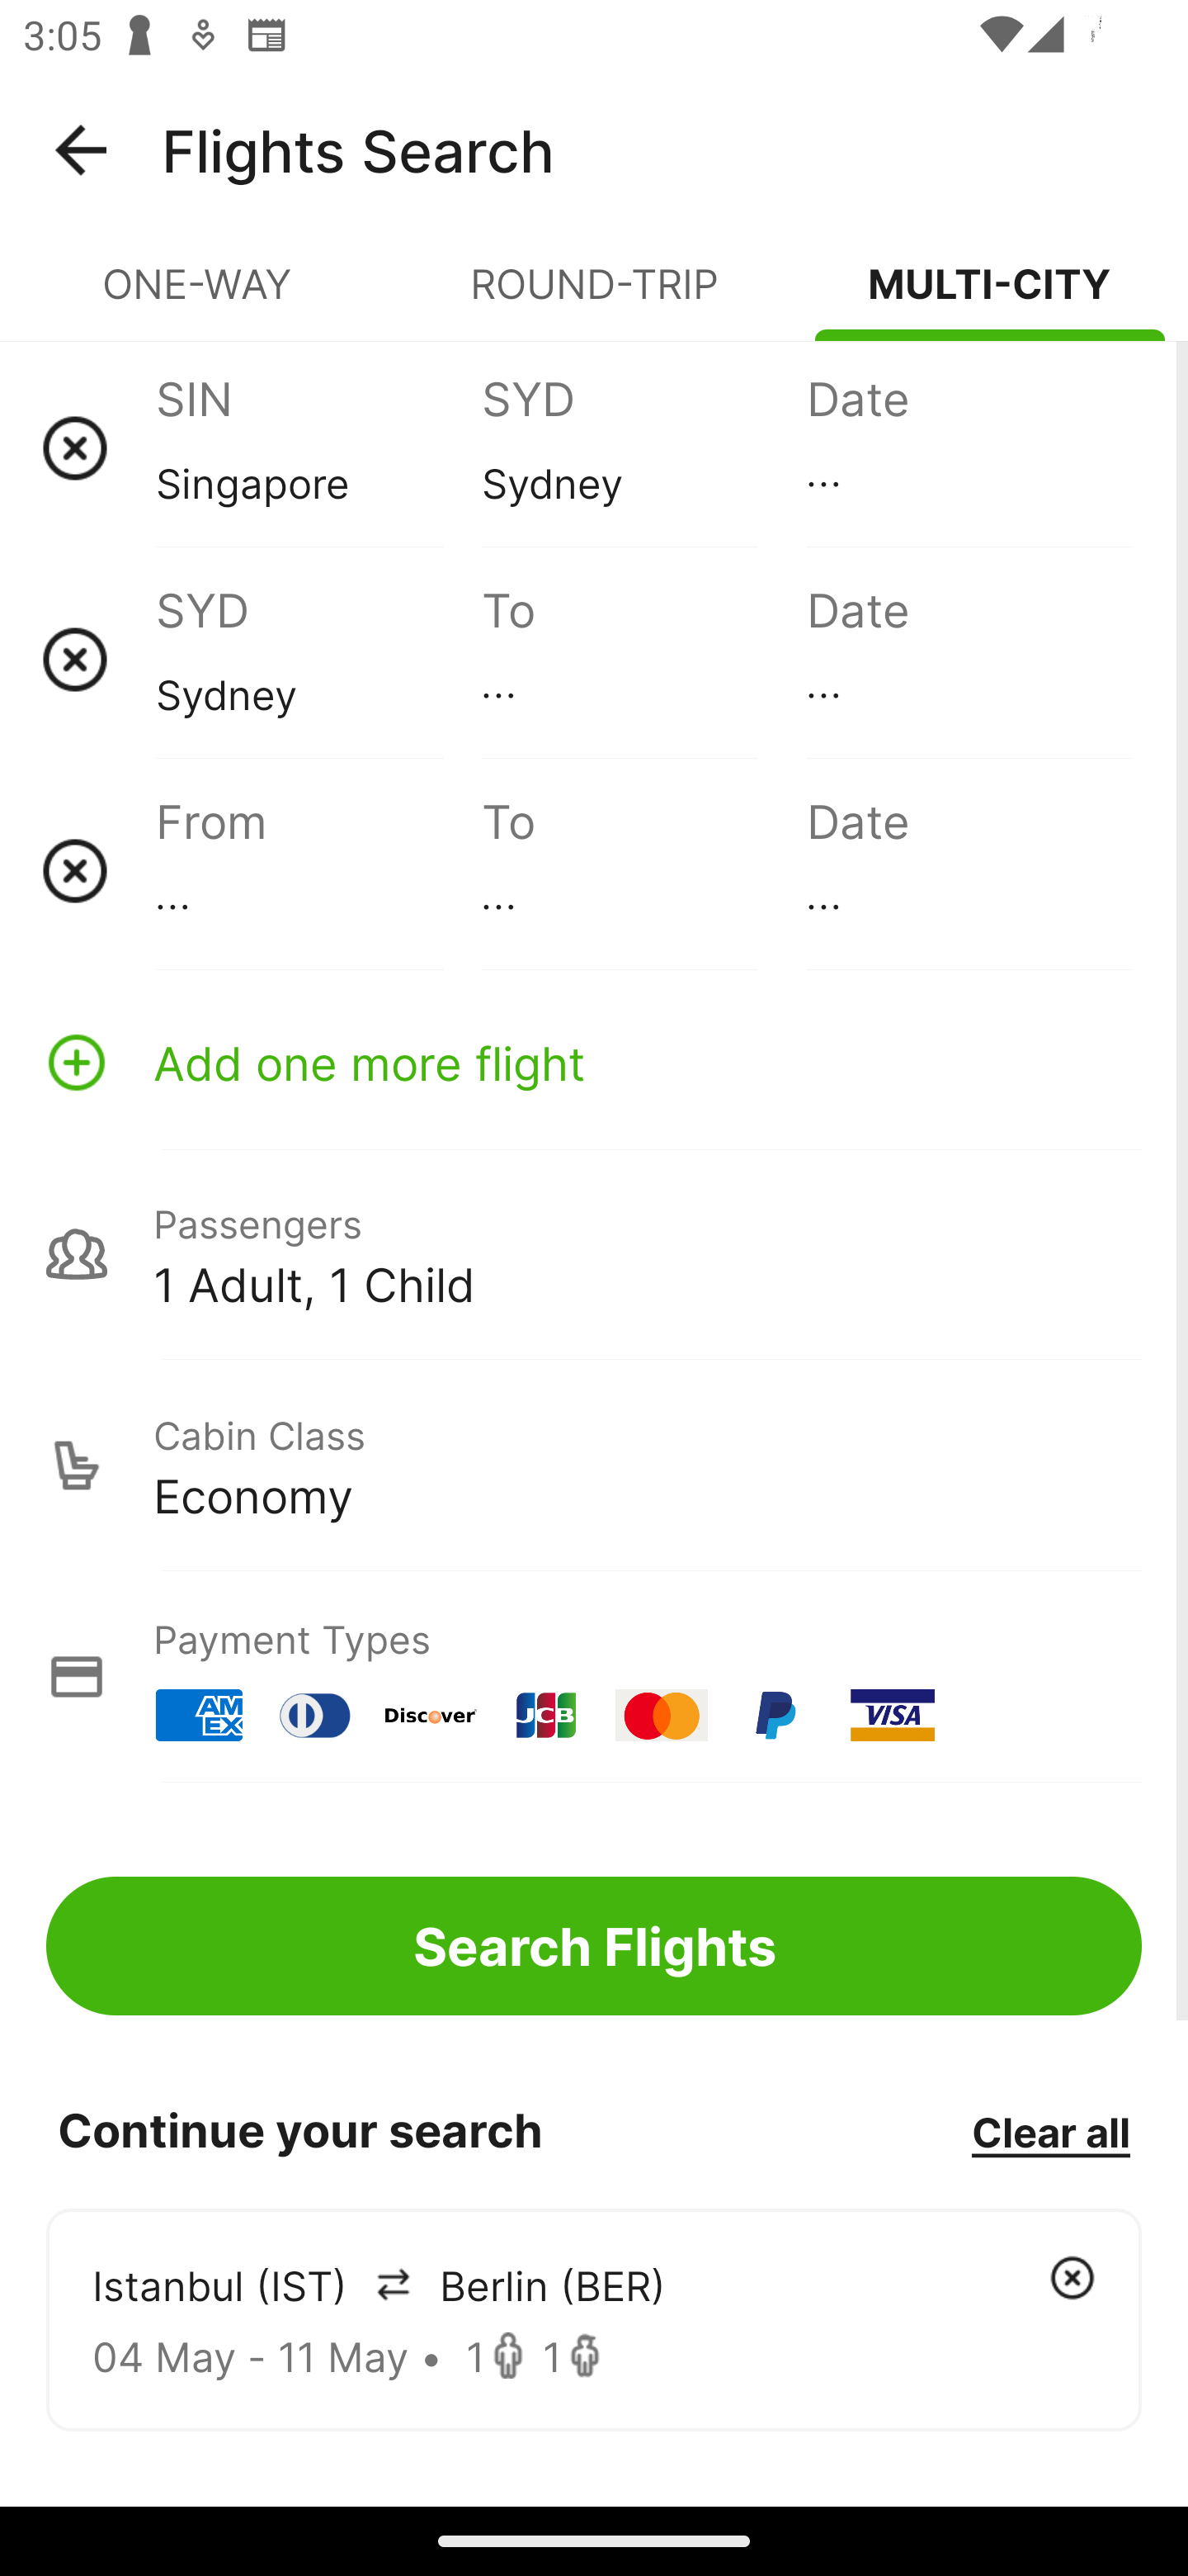 This screenshot has width=1188, height=2576. What do you see at coordinates (643, 447) in the screenshot?
I see `SYD Sydney` at bounding box center [643, 447].